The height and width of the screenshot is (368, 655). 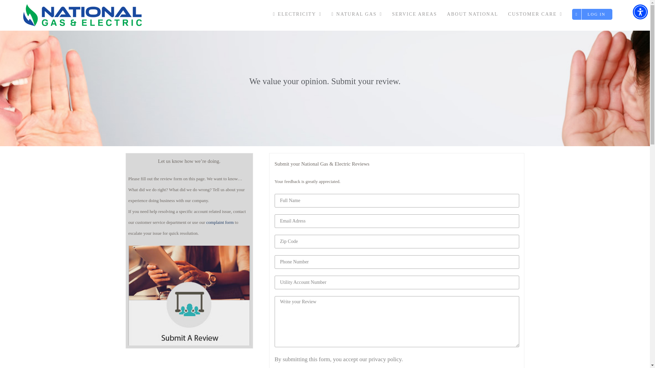 What do you see at coordinates (220, 222) in the screenshot?
I see `complaint form` at bounding box center [220, 222].